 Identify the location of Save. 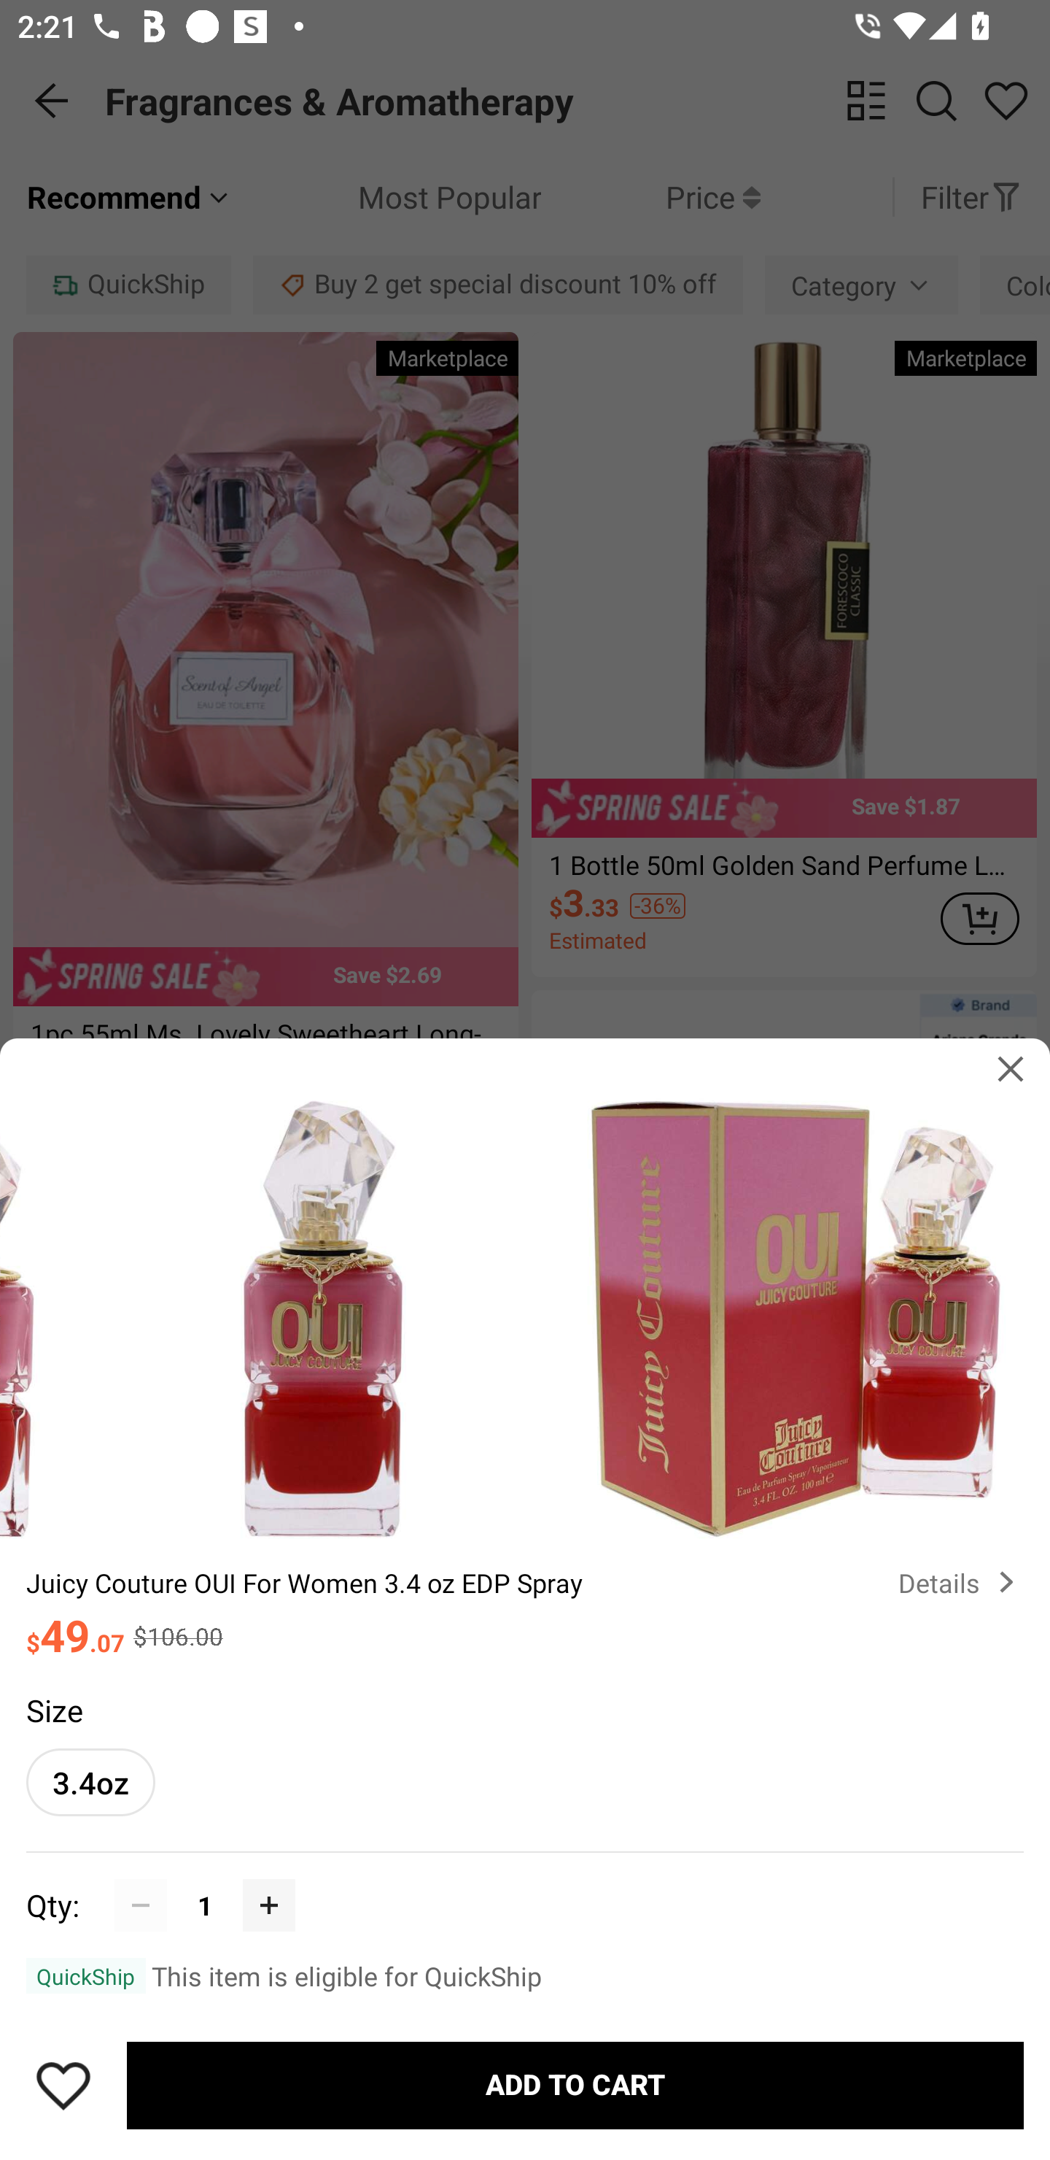
(63, 2086).